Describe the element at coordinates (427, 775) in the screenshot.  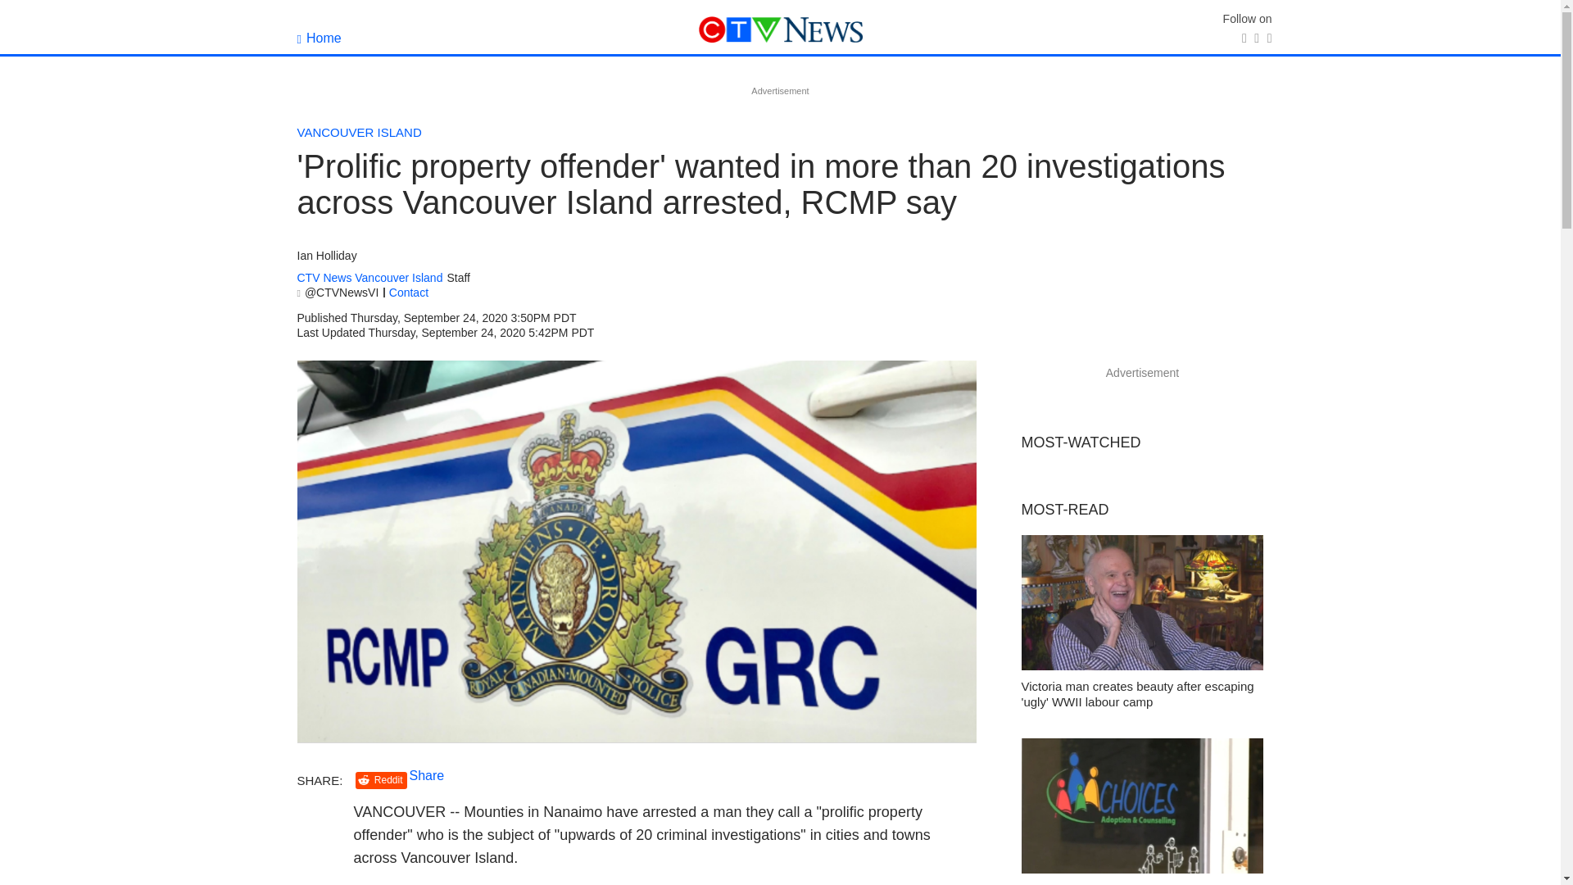
I see `Share` at that location.